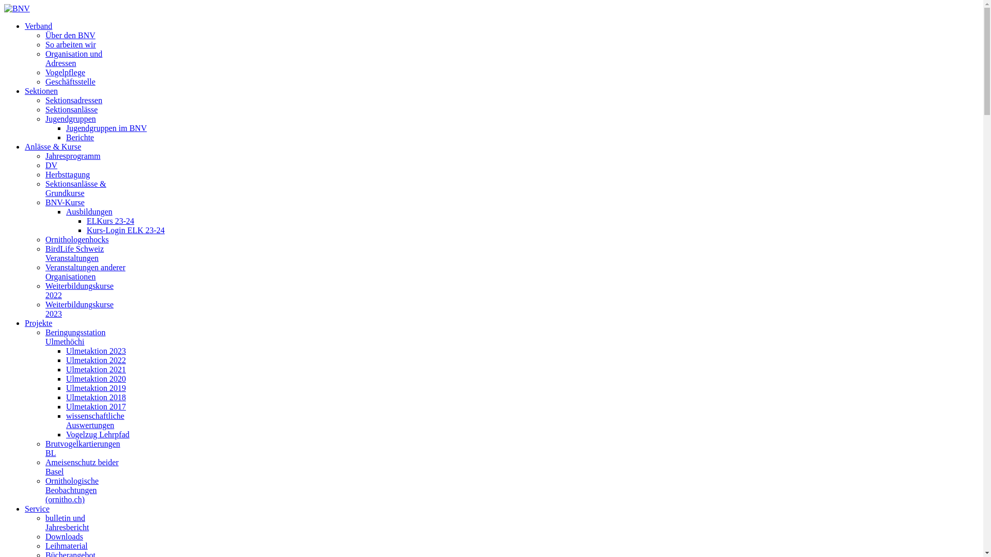 Image resolution: width=991 pixels, height=557 pixels. Describe the element at coordinates (80, 137) in the screenshot. I see `Berichte` at that location.